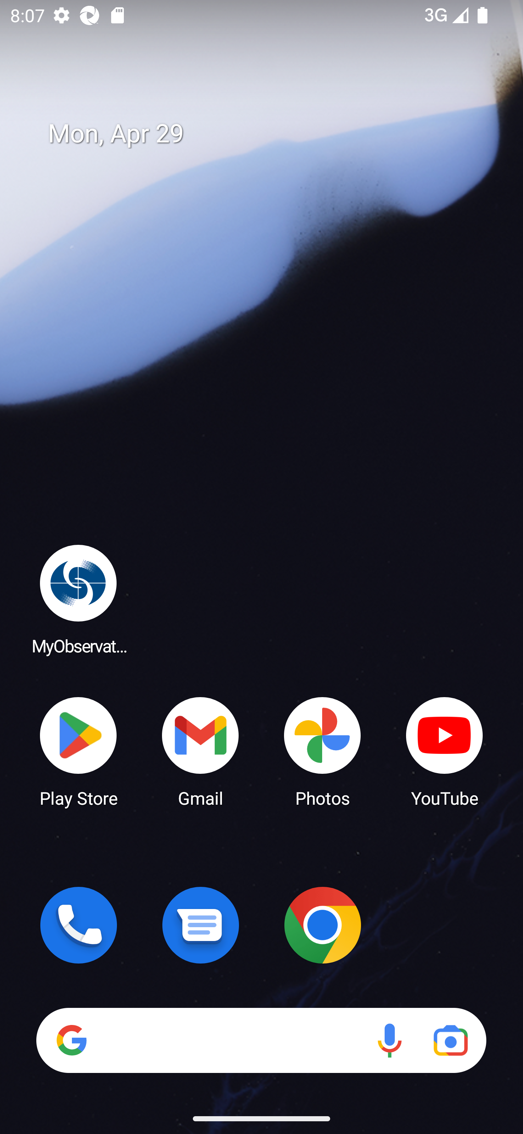 The image size is (523, 1134). I want to click on Google Lens, so click(450, 1040).